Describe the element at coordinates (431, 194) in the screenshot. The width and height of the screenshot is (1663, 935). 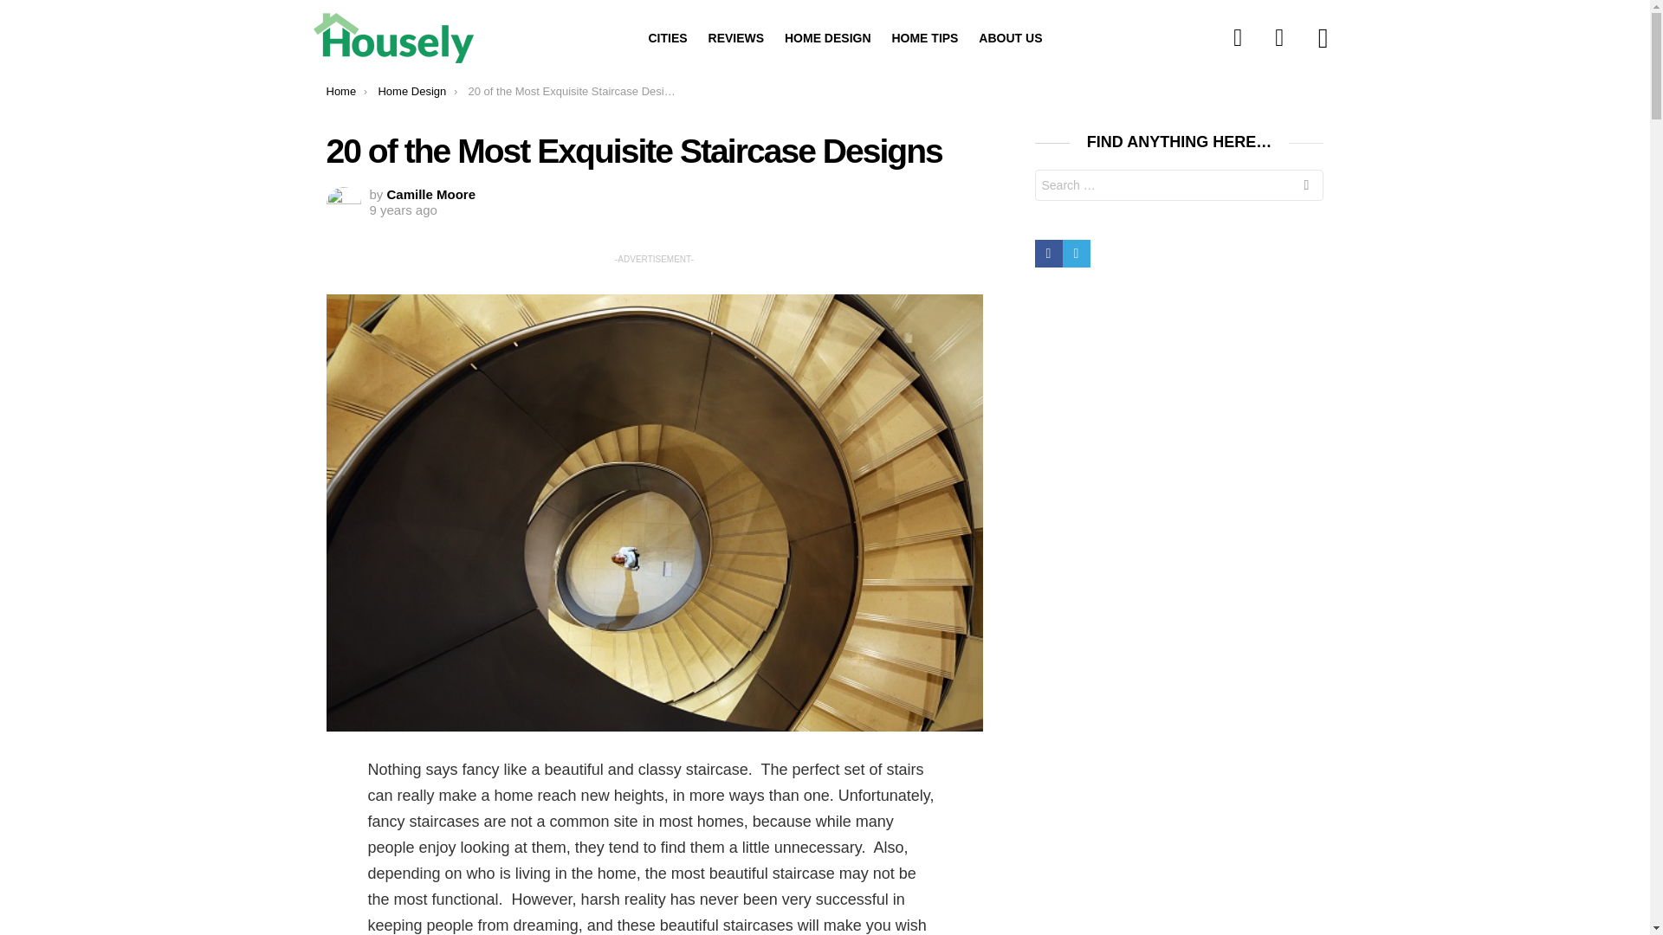
I see `Posts by Camille Moore` at that location.